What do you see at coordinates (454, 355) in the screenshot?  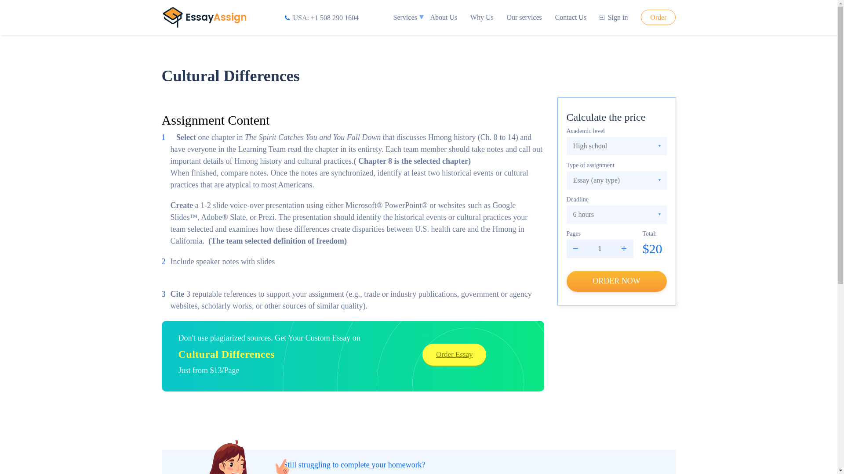 I see `Order Essay` at bounding box center [454, 355].